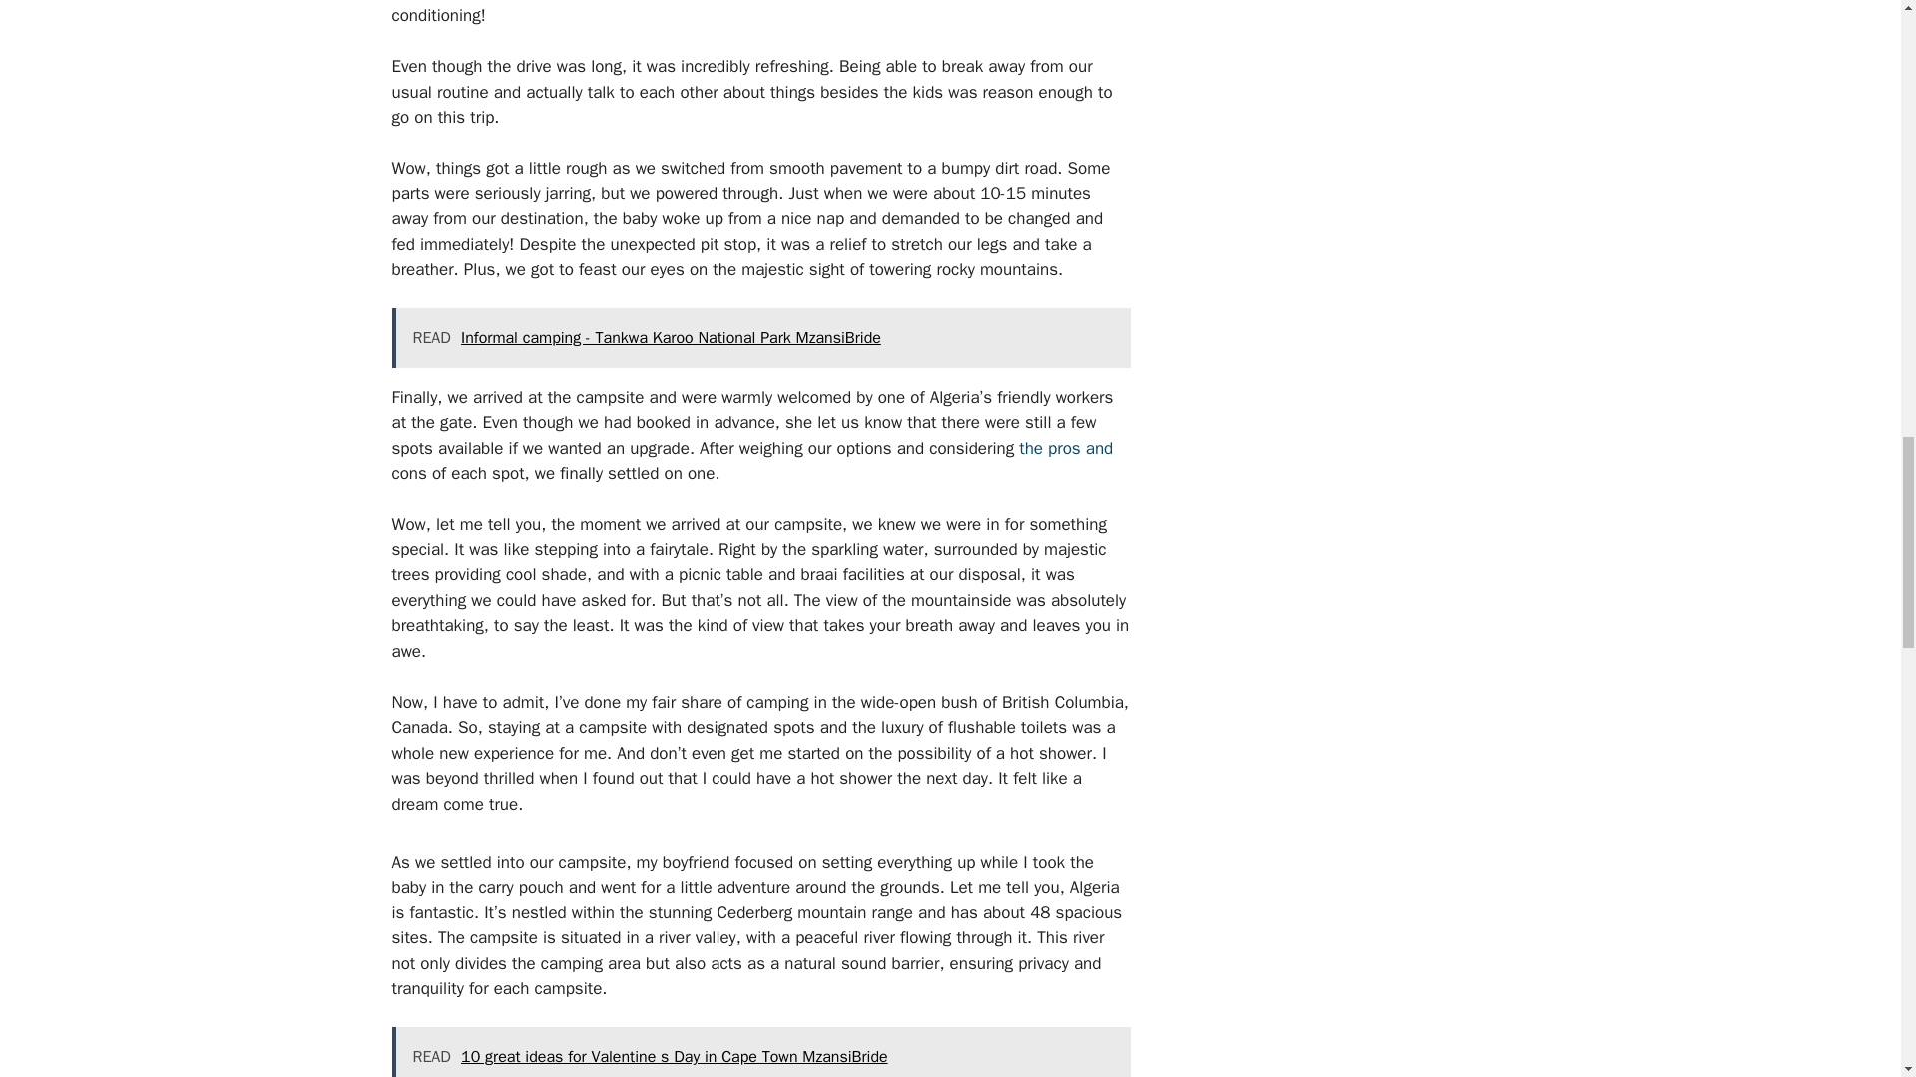  I want to click on the pros and, so click(1066, 448).